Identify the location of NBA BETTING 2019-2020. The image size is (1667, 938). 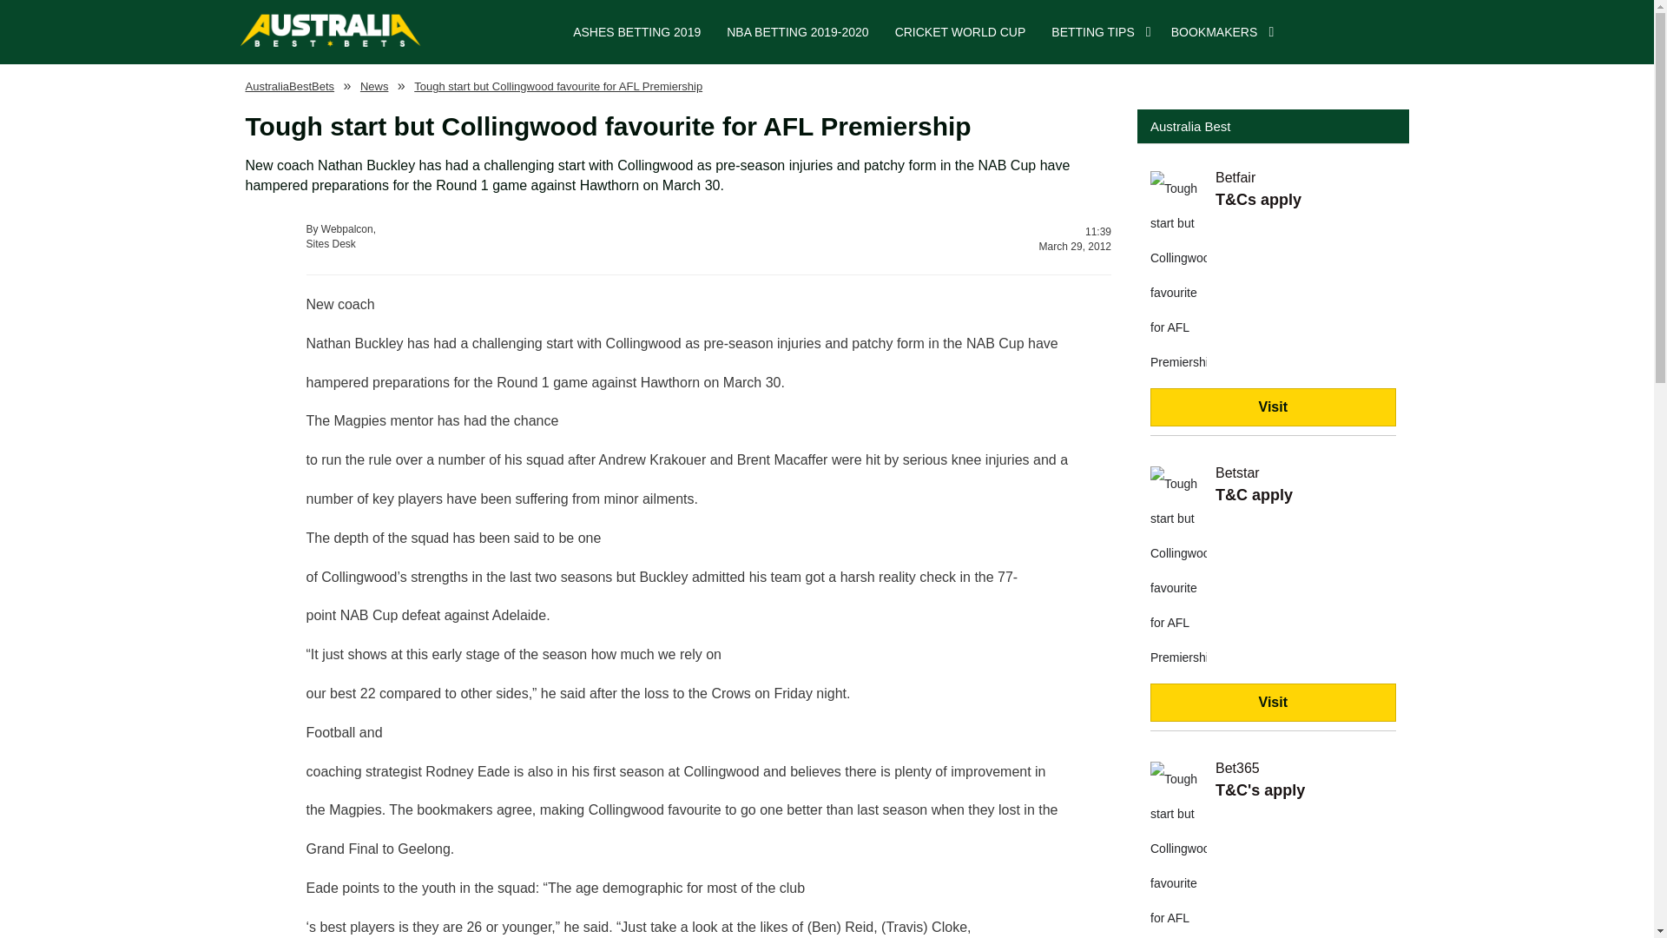
(797, 32).